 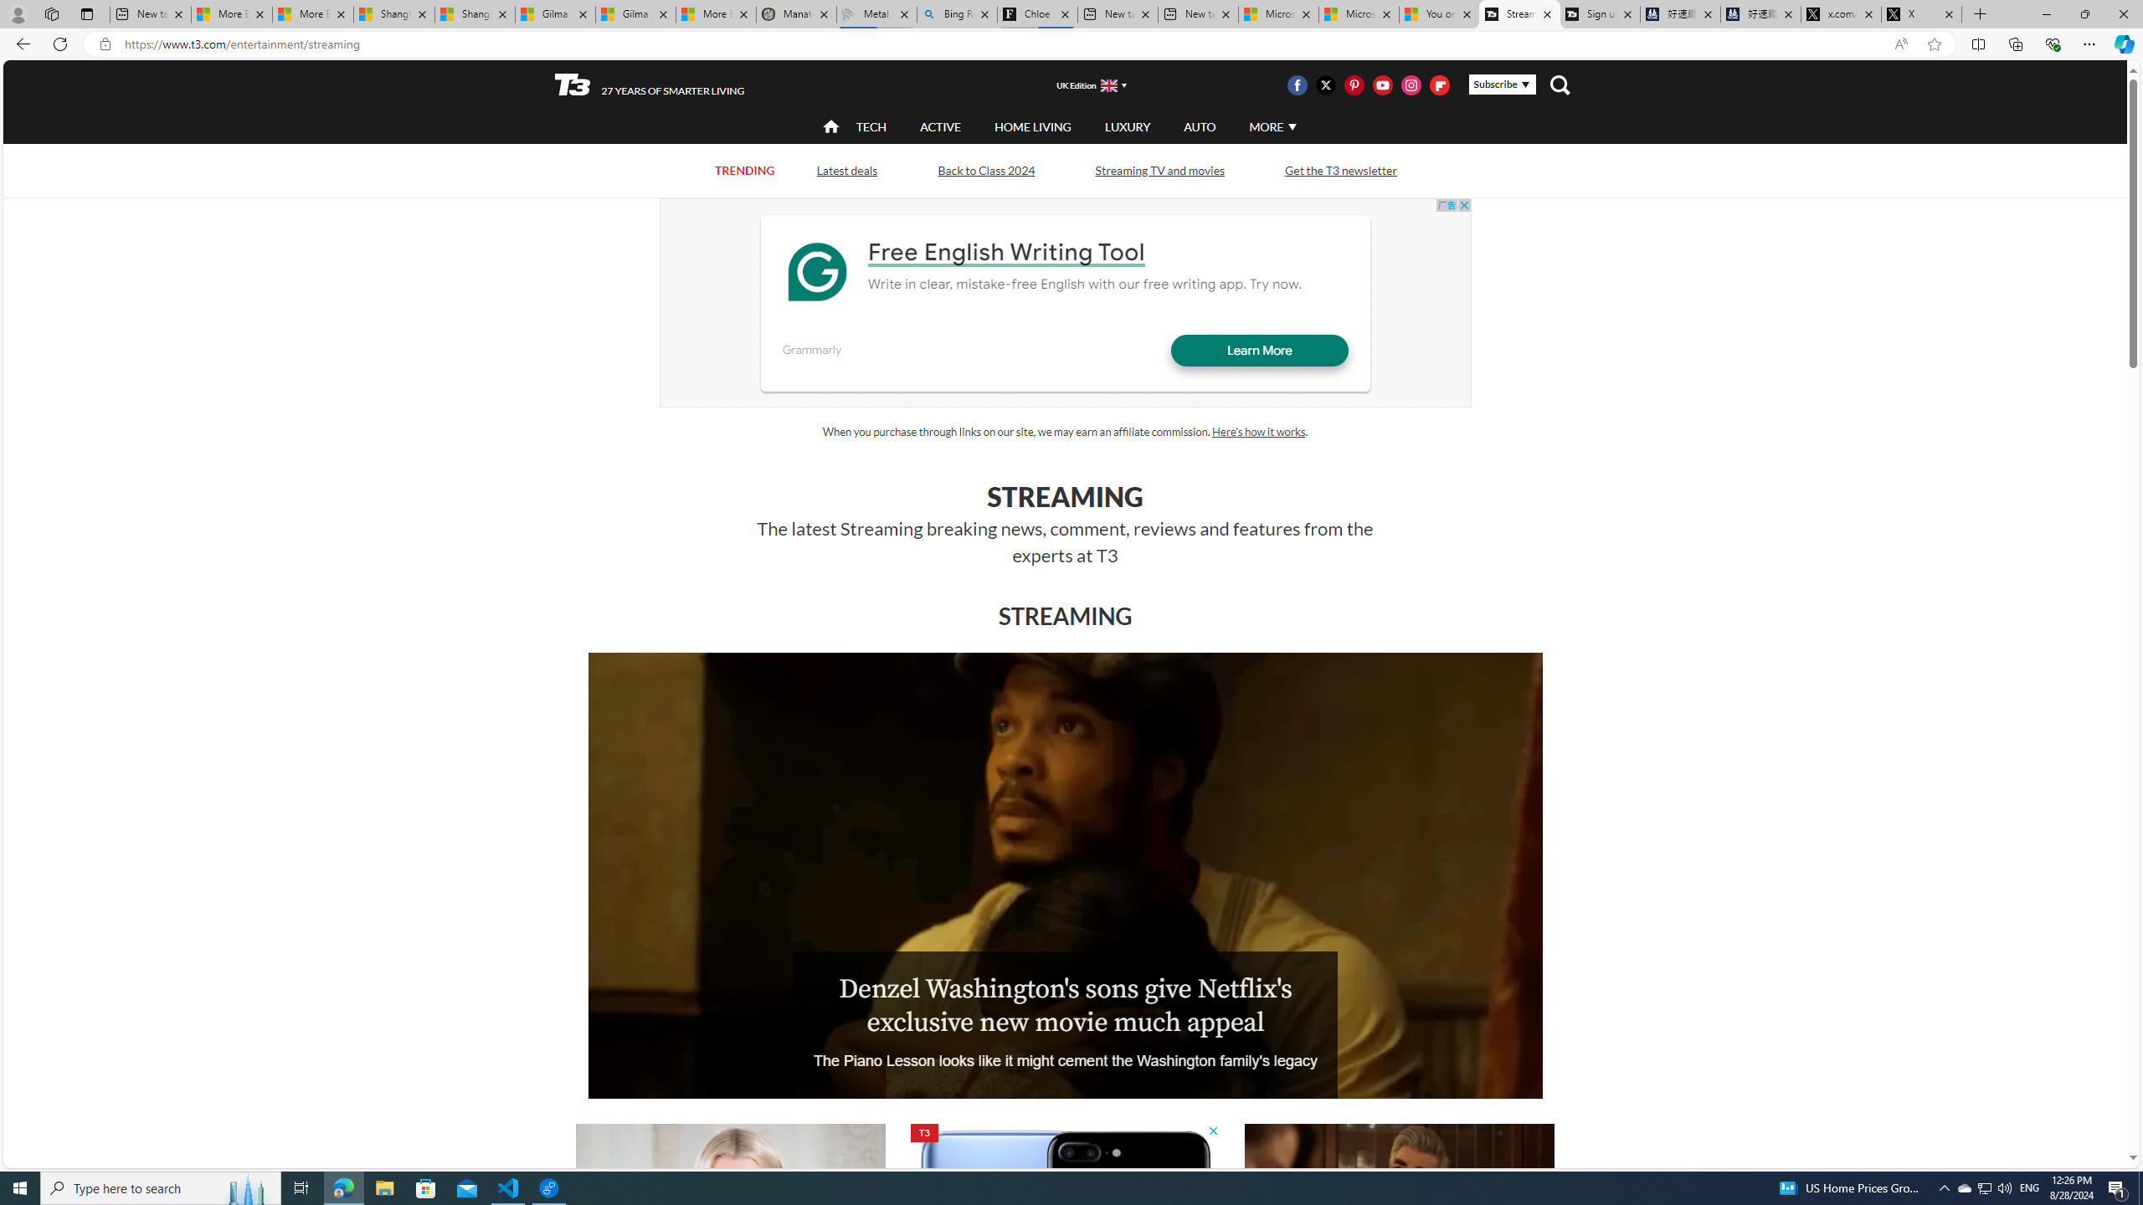 I want to click on T3, so click(x=573, y=84).